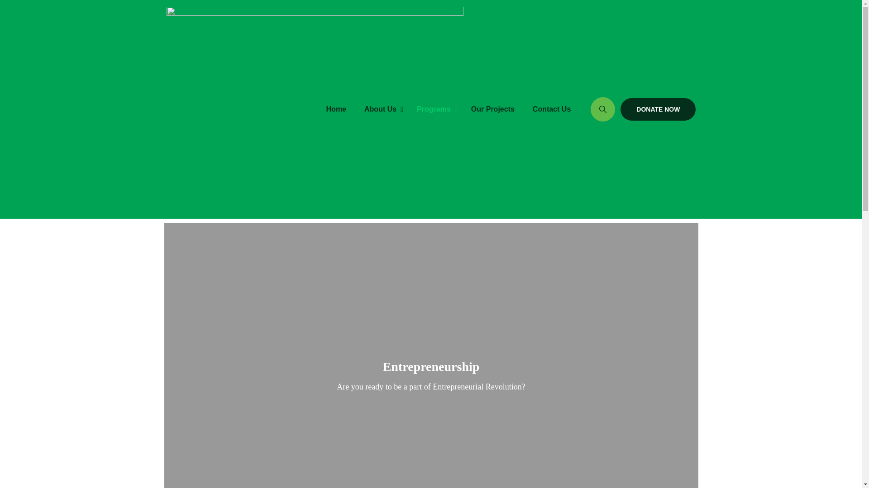 The width and height of the screenshot is (869, 488). What do you see at coordinates (449, 109) in the screenshot?
I see `Search` at bounding box center [449, 109].